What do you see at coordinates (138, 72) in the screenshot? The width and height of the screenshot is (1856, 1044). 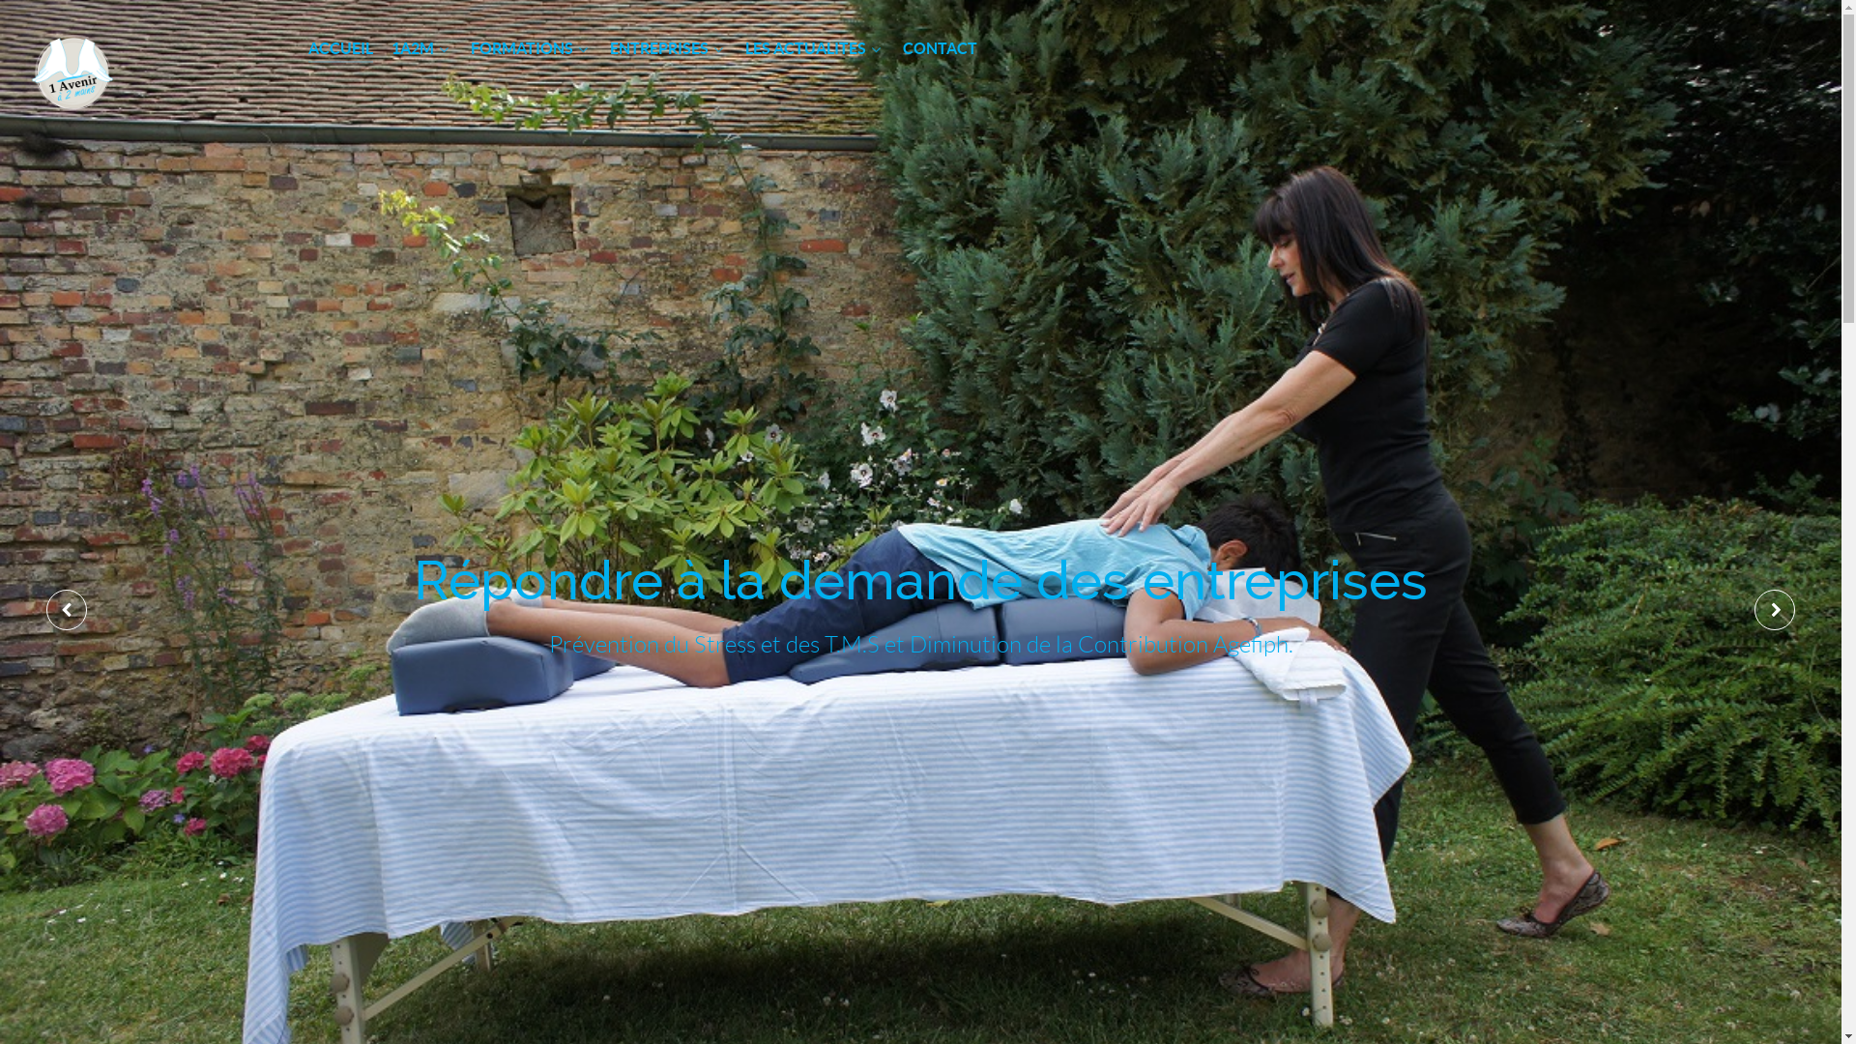 I see `1A2M` at bounding box center [138, 72].